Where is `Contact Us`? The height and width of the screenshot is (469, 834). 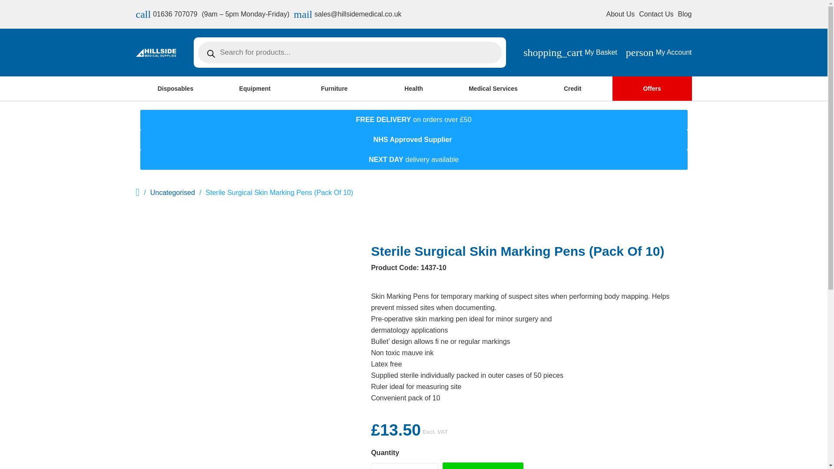
Contact Us is located at coordinates (175, 89).